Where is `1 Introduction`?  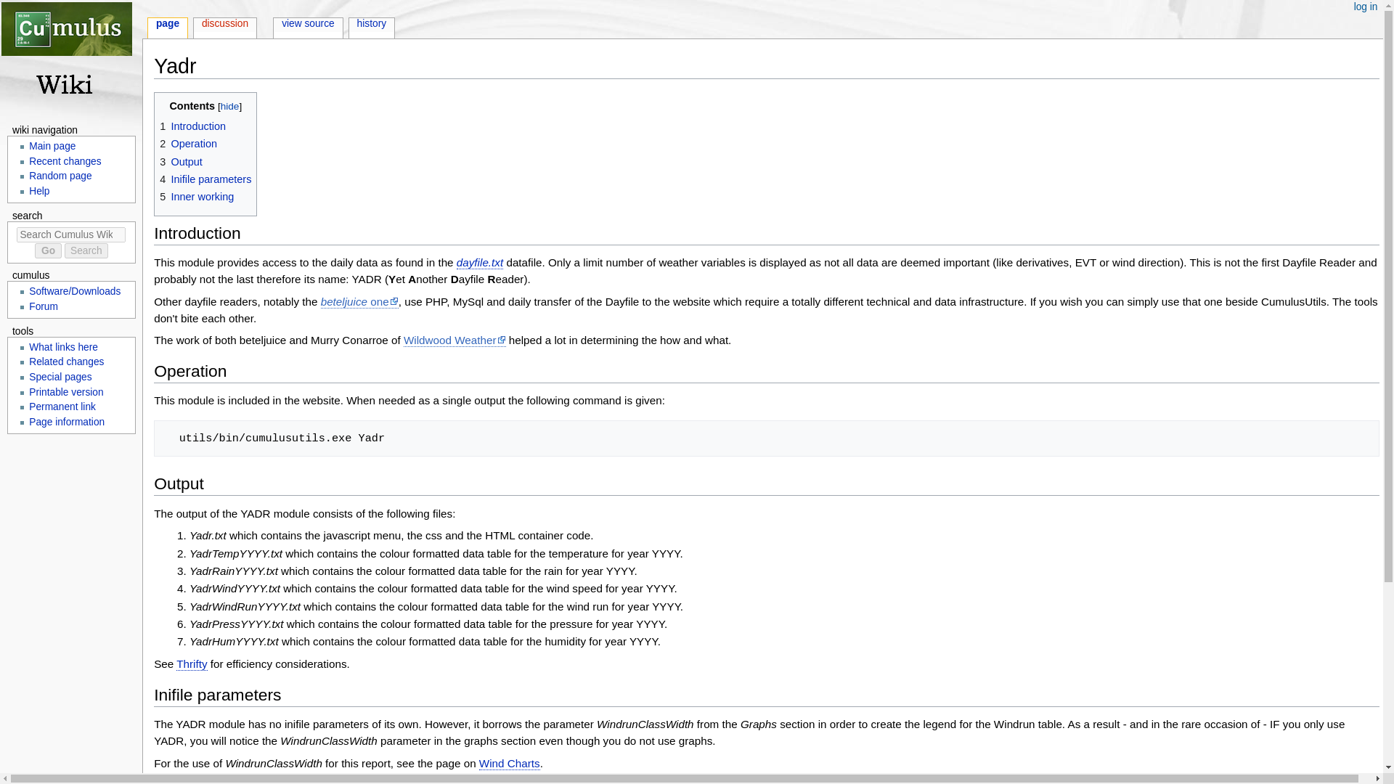 1 Introduction is located at coordinates (193, 126).